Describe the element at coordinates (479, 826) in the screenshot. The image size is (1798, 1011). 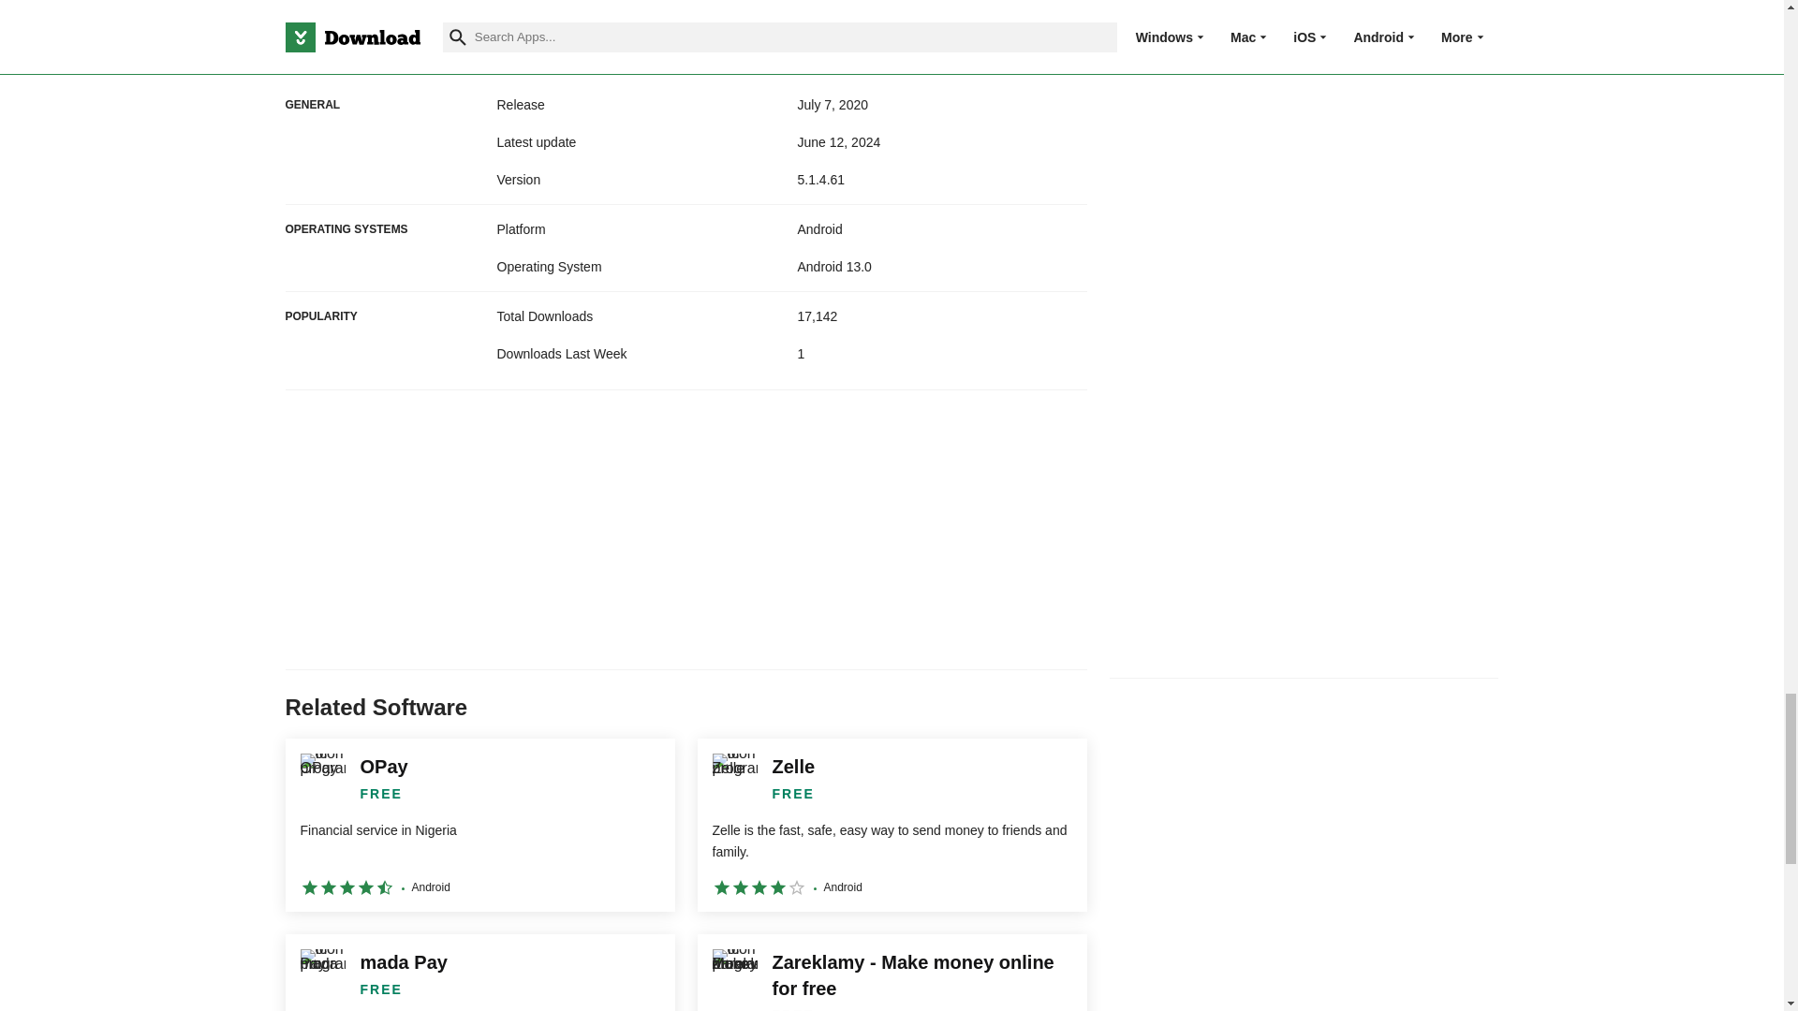
I see `OPay` at that location.